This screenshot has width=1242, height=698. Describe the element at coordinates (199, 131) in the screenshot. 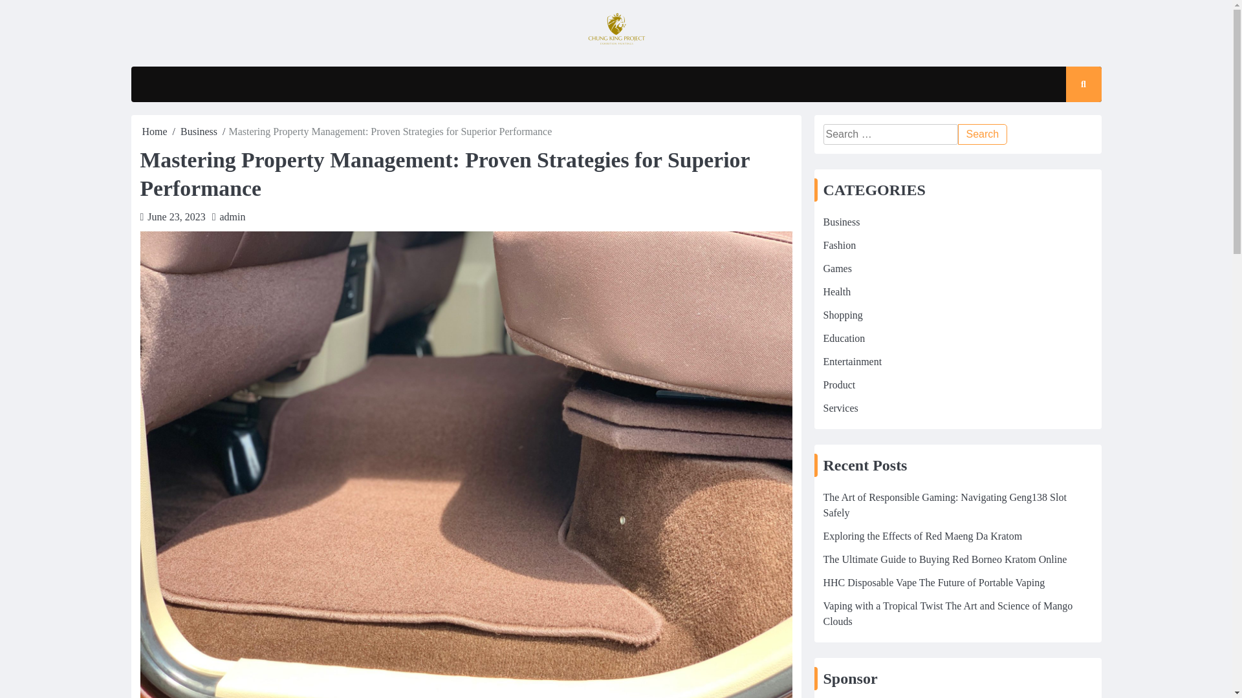

I see `Business` at that location.